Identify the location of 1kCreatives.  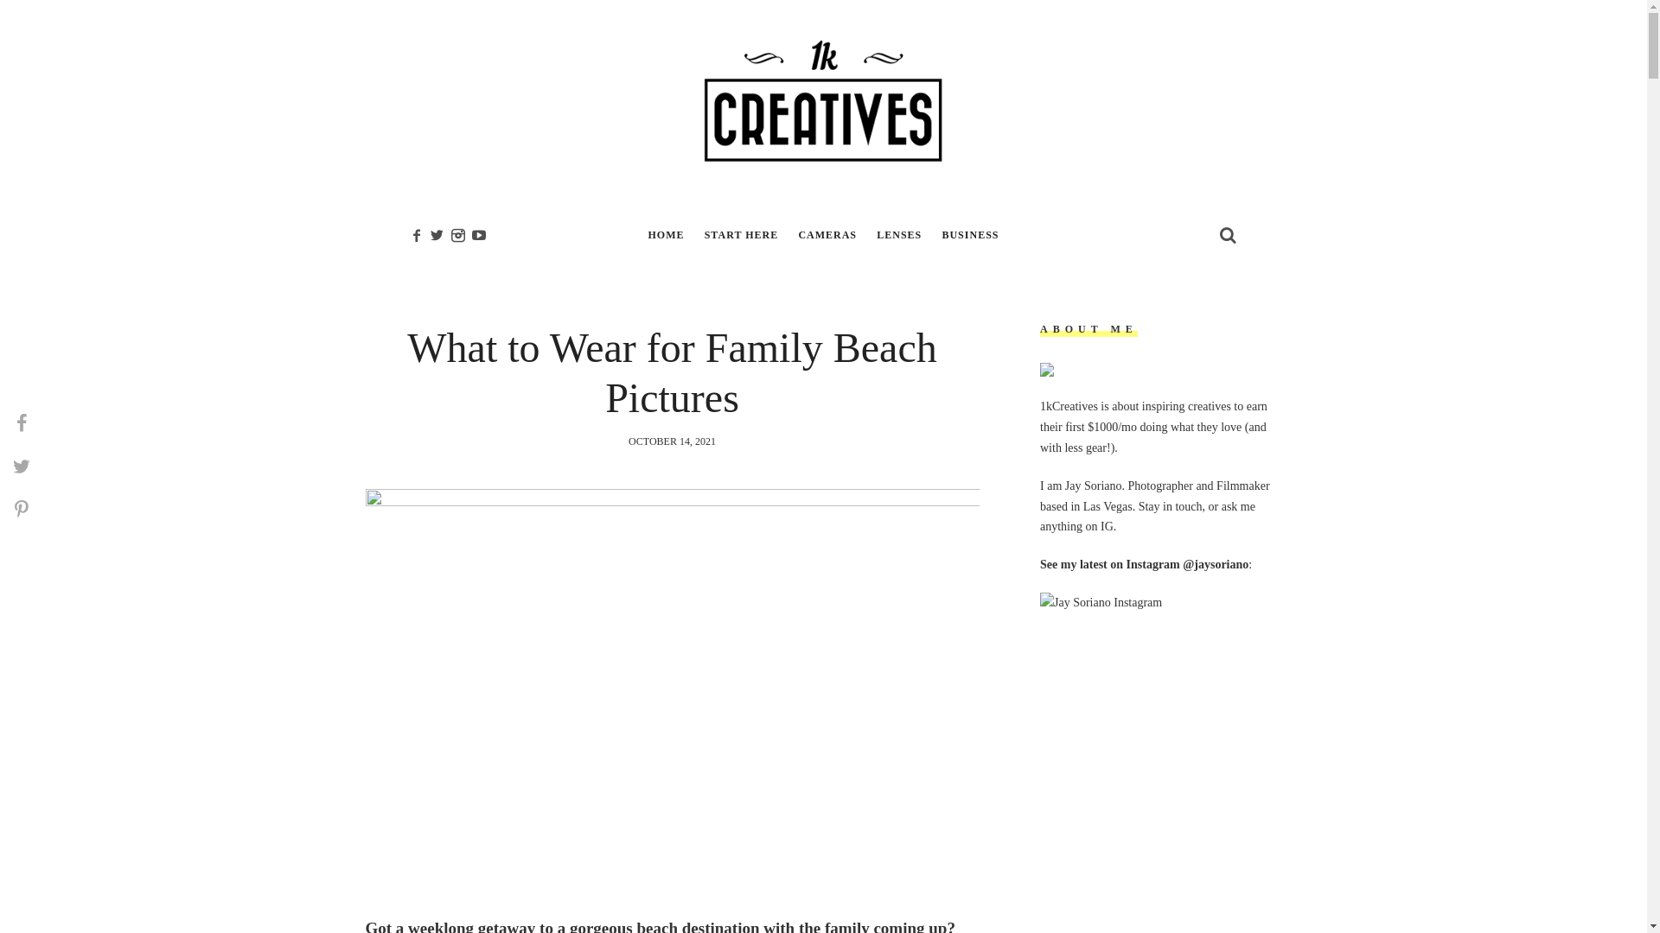
(823, 101).